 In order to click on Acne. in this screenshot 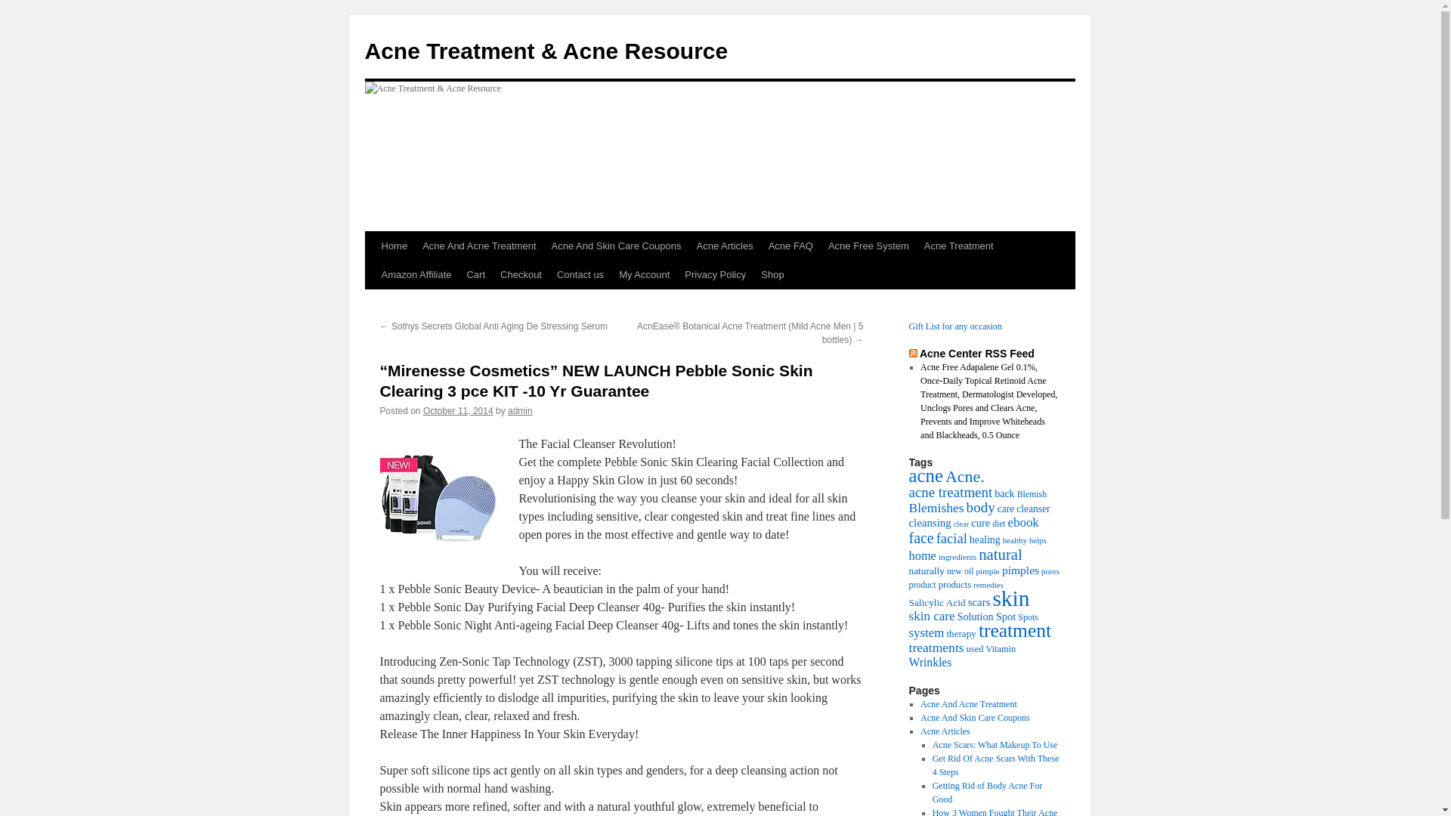, I will do `click(965, 476)`.